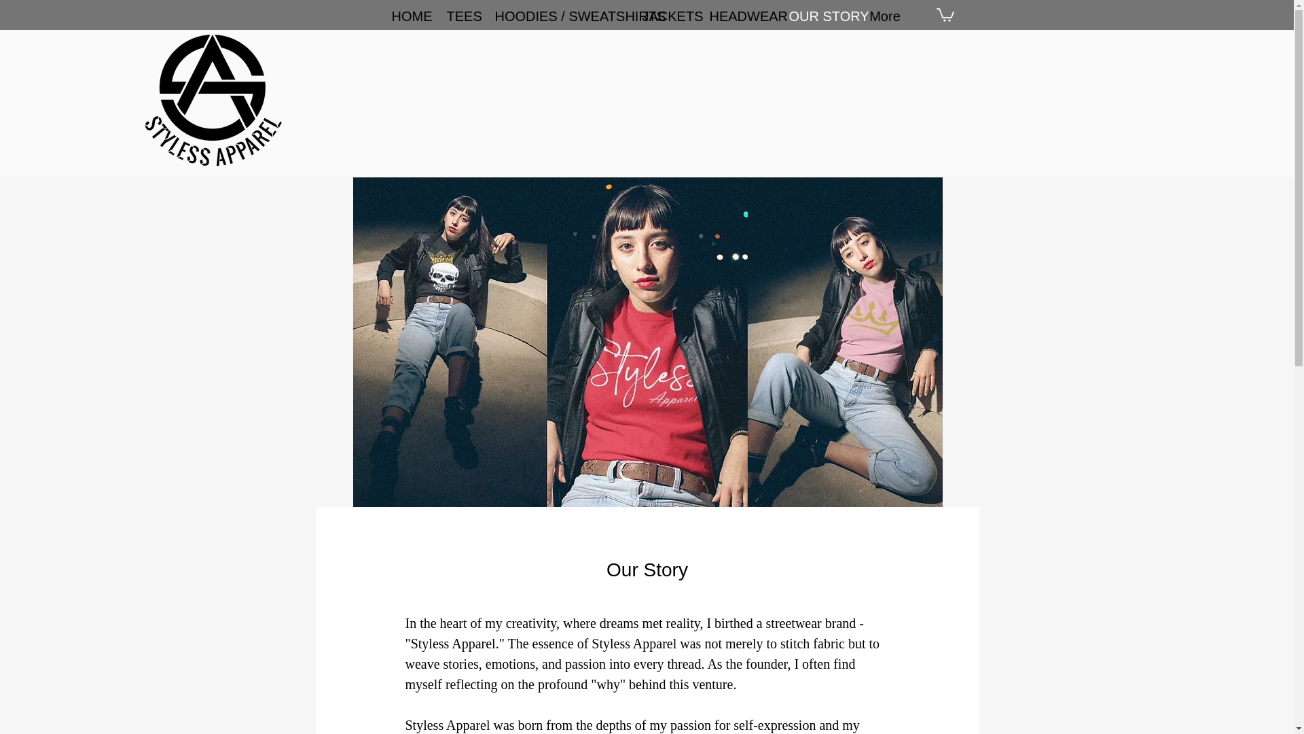 This screenshot has width=1304, height=734. I want to click on HOME, so click(409, 16).